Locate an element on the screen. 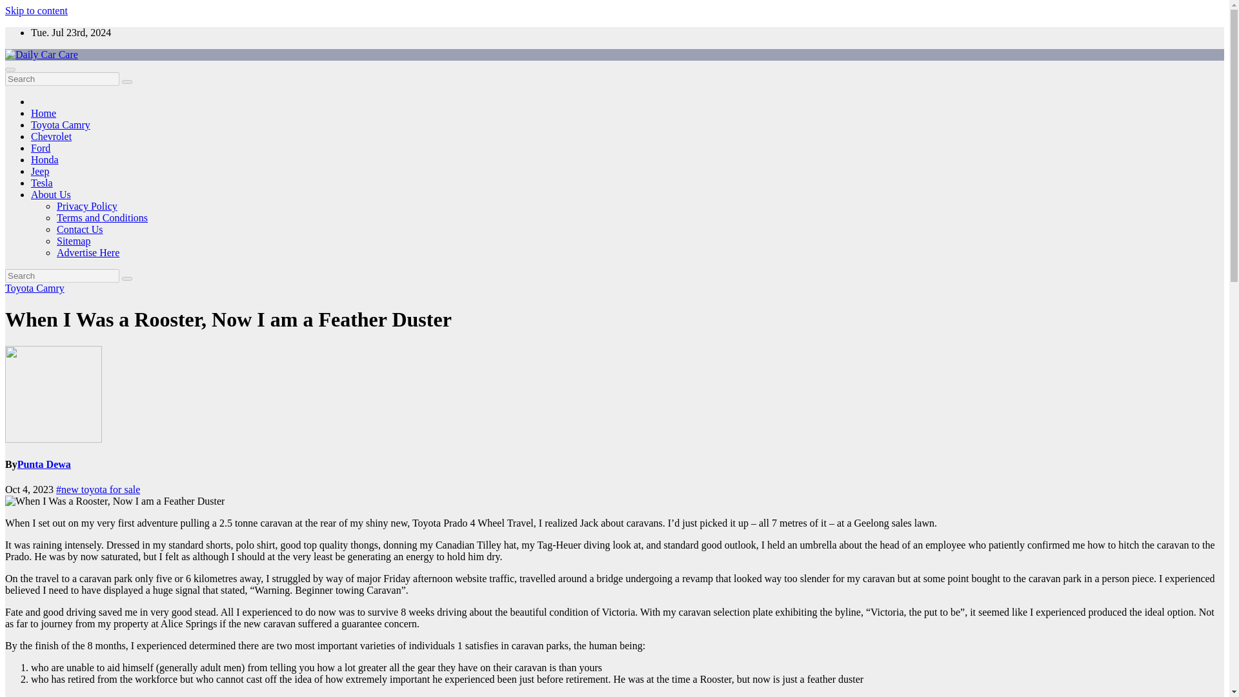 This screenshot has width=1239, height=697. Chevrolet is located at coordinates (52, 137).